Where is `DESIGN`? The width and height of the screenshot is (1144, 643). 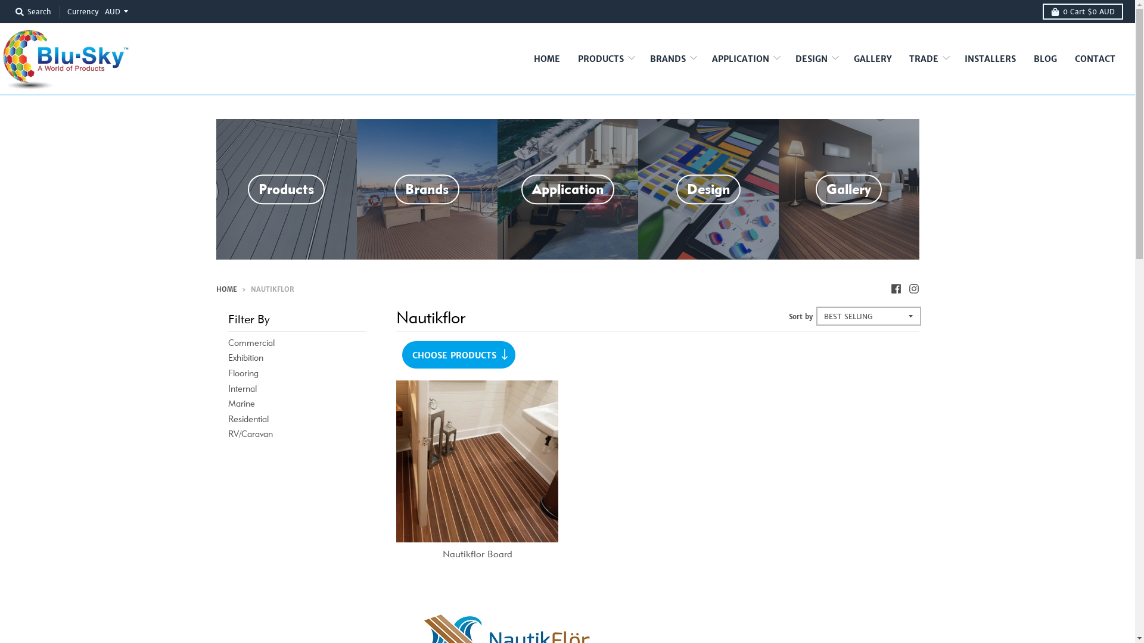 DESIGN is located at coordinates (816, 60).